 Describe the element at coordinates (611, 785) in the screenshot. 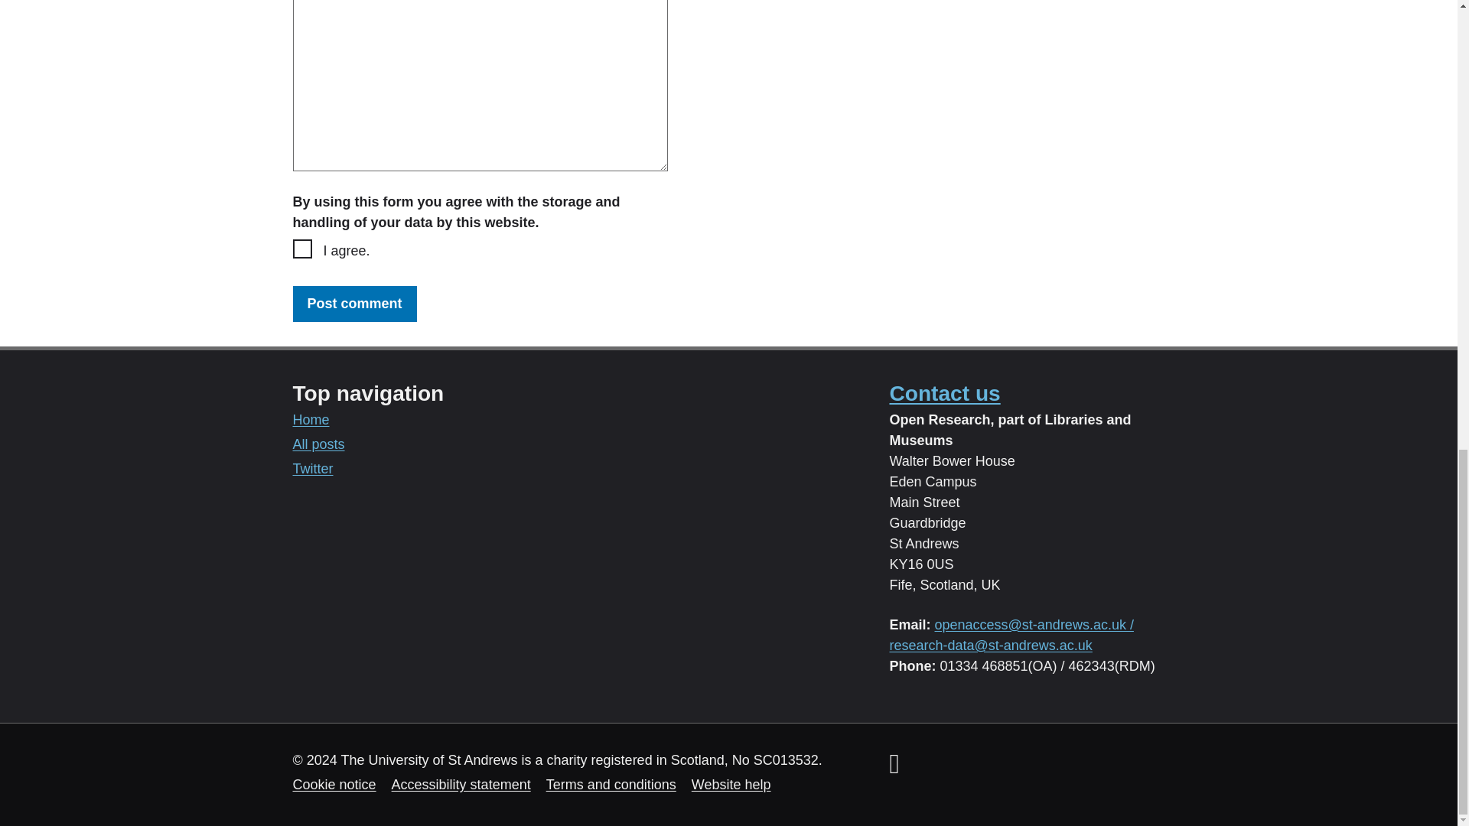

I see `Terms and conditions` at that location.